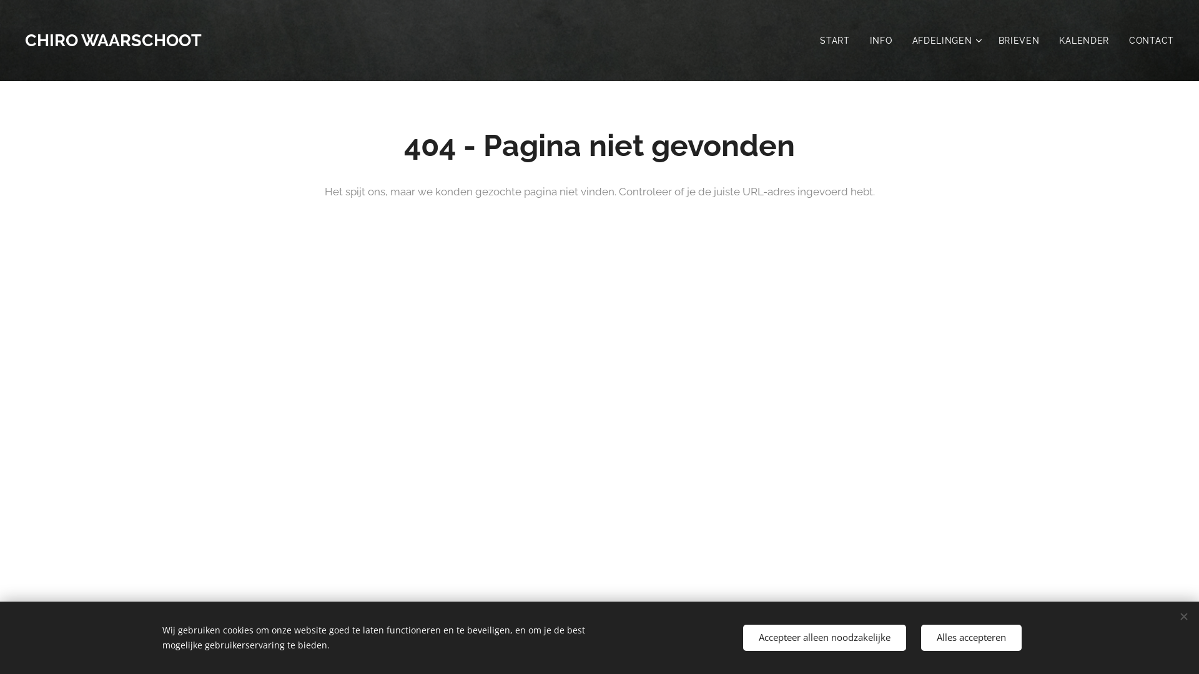 The image size is (1199, 674). I want to click on Cookies, so click(657, 646).